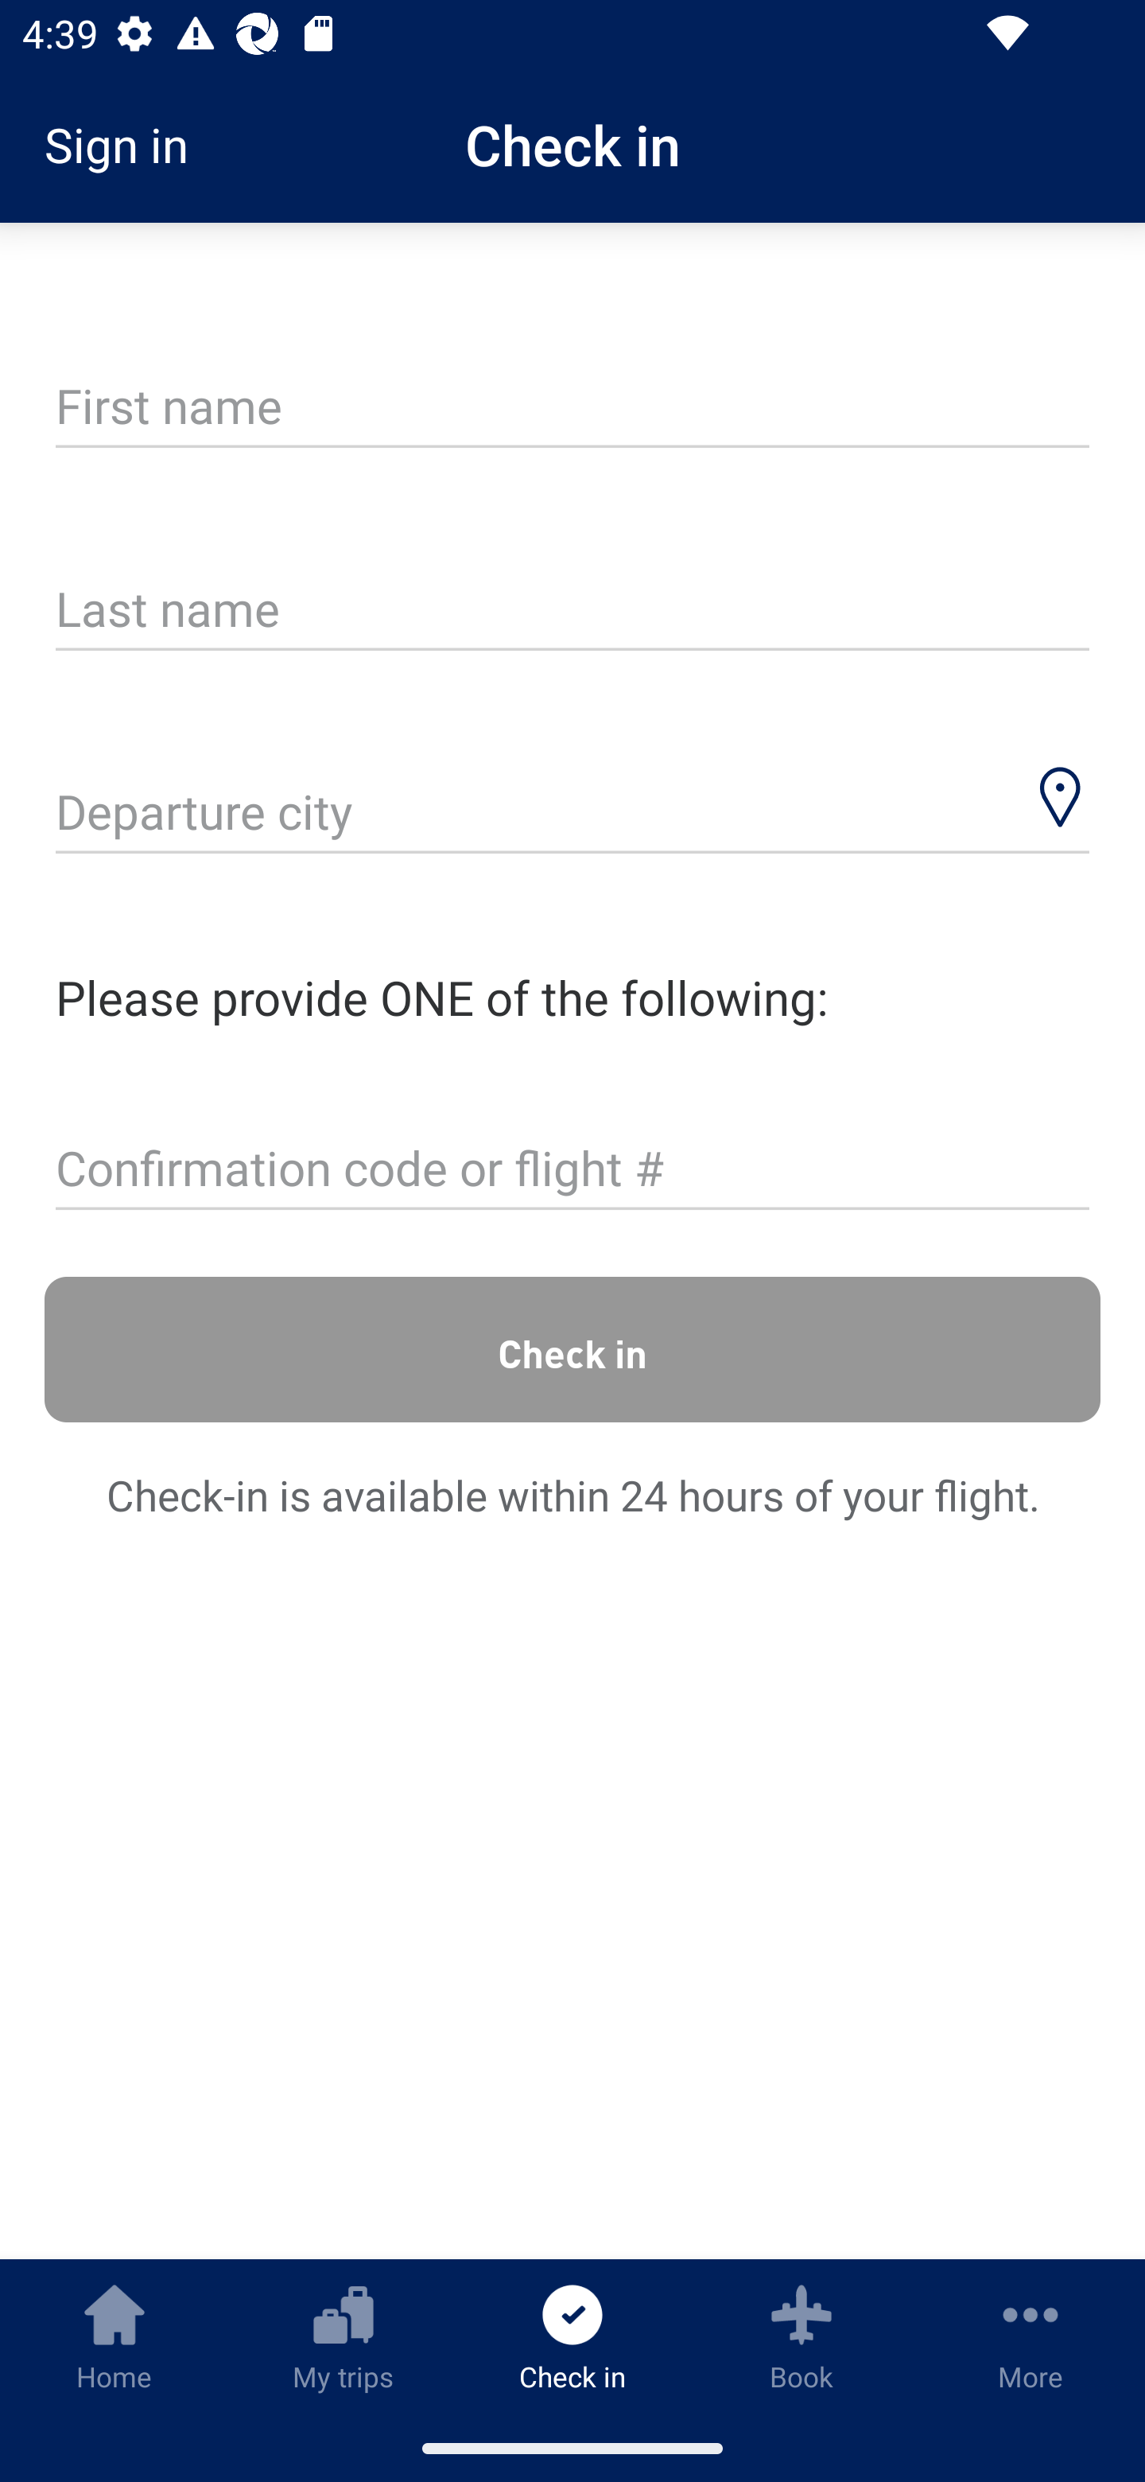  What do you see at coordinates (572, 815) in the screenshot?
I see `Departure city` at bounding box center [572, 815].